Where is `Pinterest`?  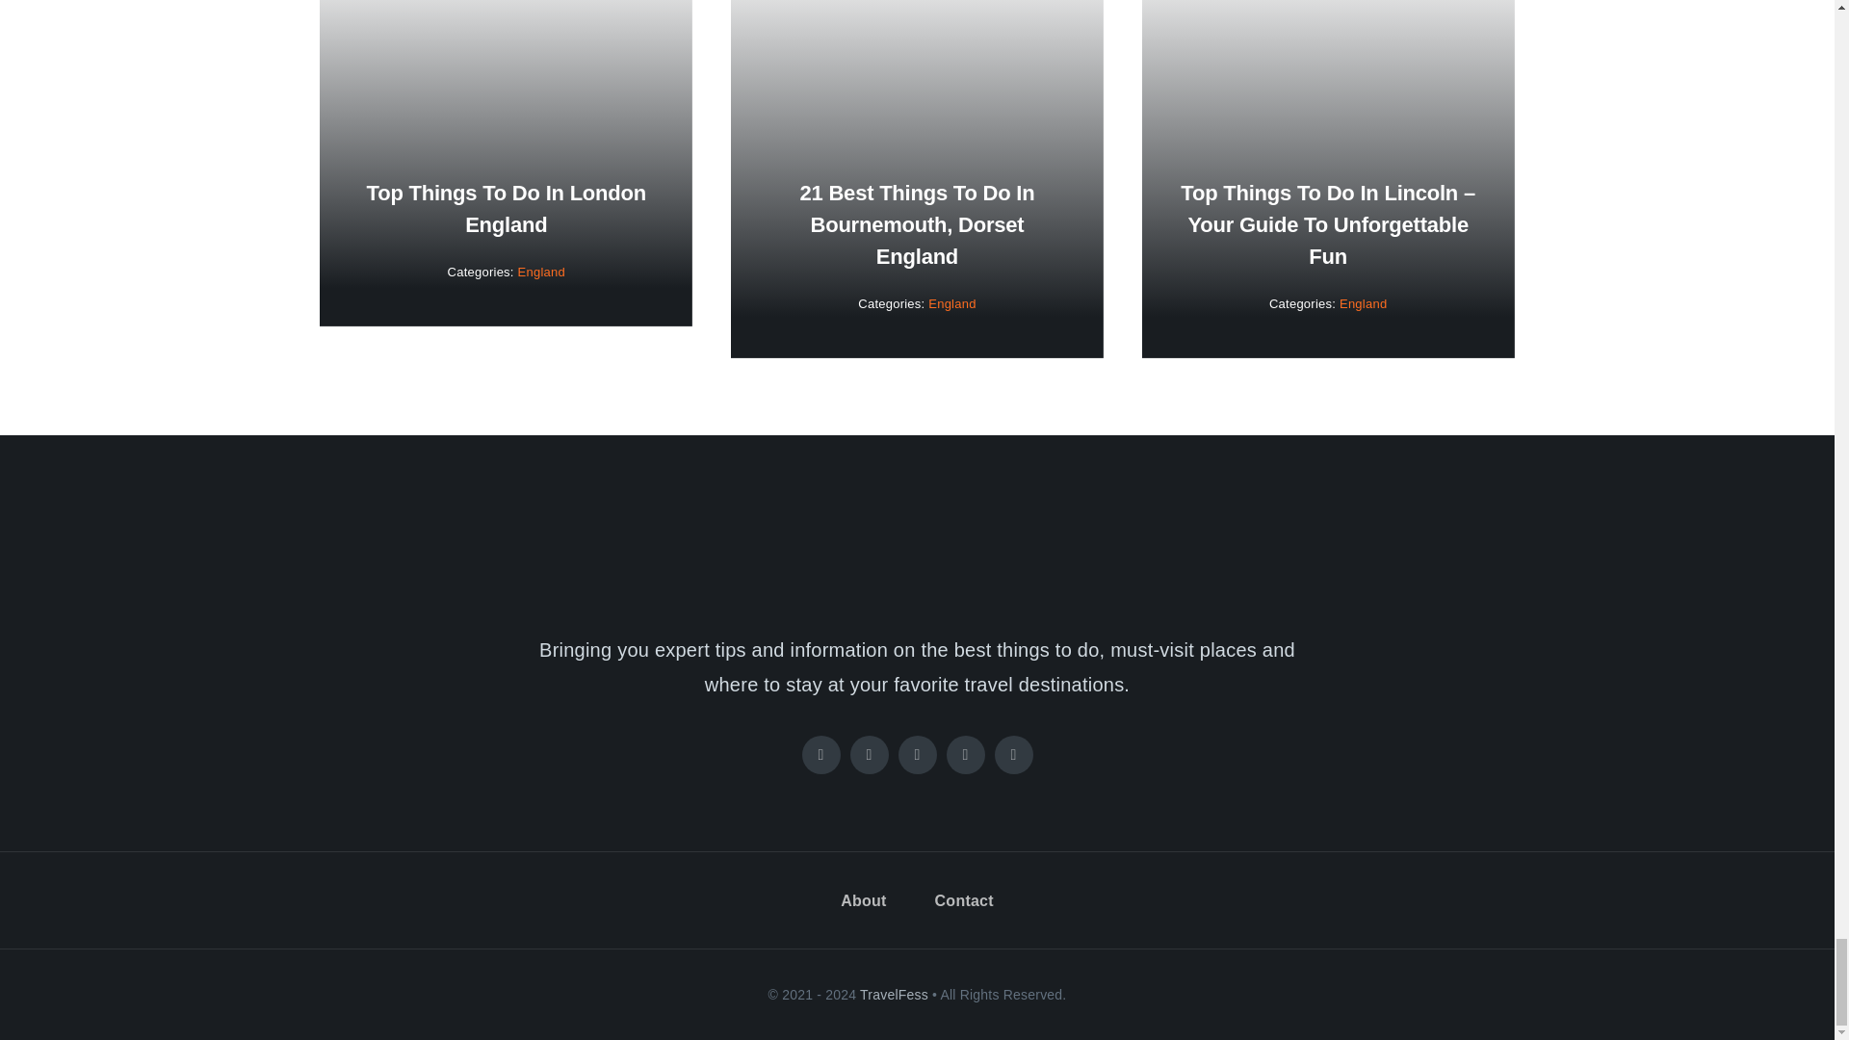 Pinterest is located at coordinates (964, 754).